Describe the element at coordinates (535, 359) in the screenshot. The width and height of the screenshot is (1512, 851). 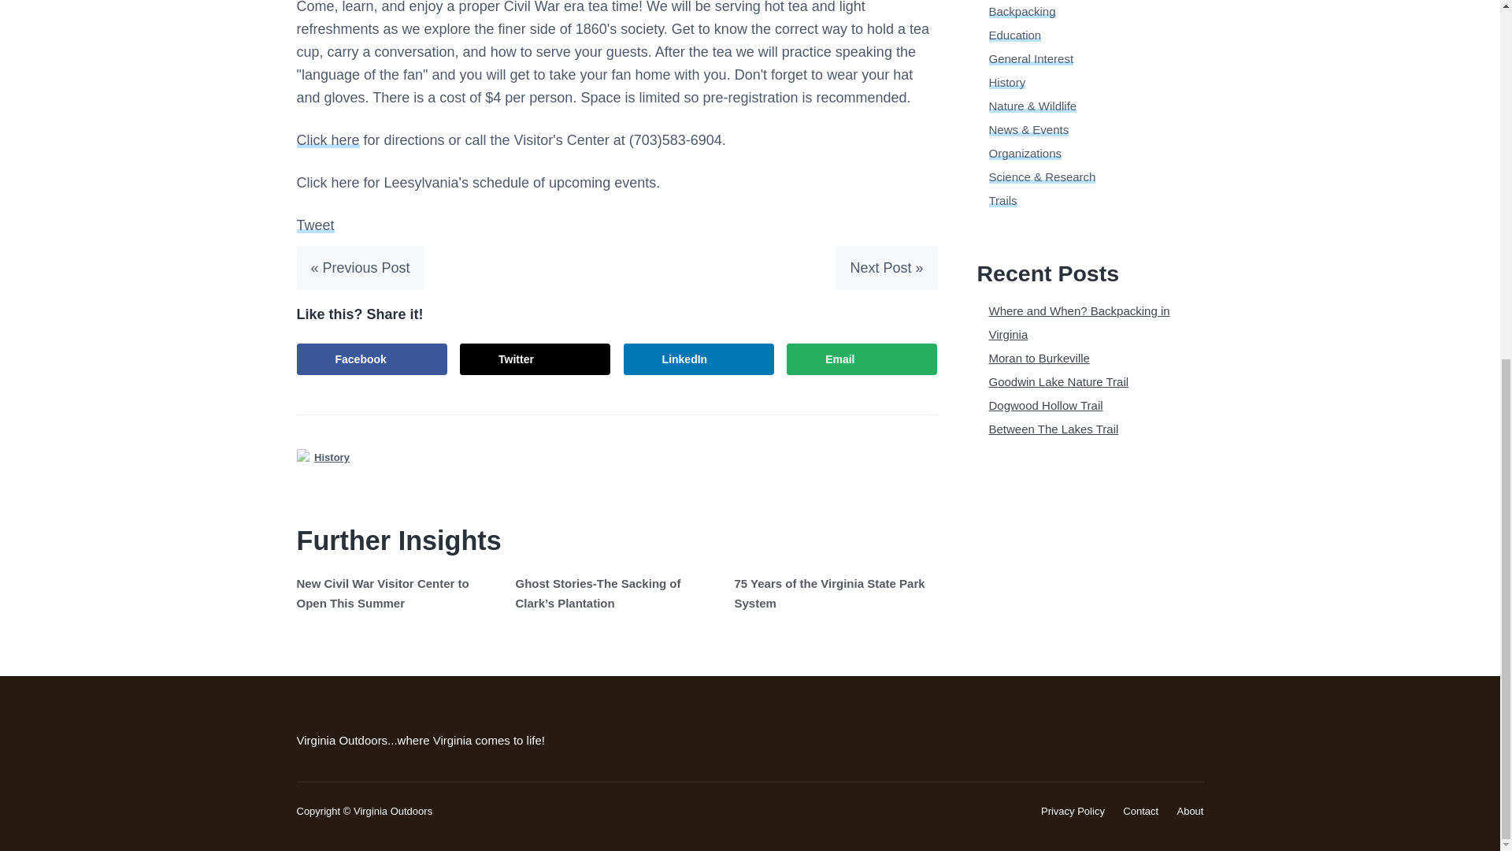
I see `Share on X` at that location.